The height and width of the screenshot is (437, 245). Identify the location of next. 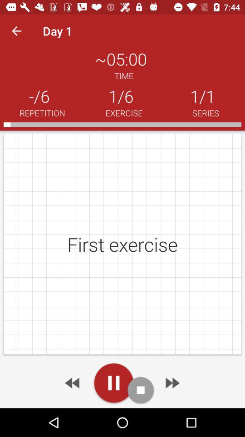
(73, 383).